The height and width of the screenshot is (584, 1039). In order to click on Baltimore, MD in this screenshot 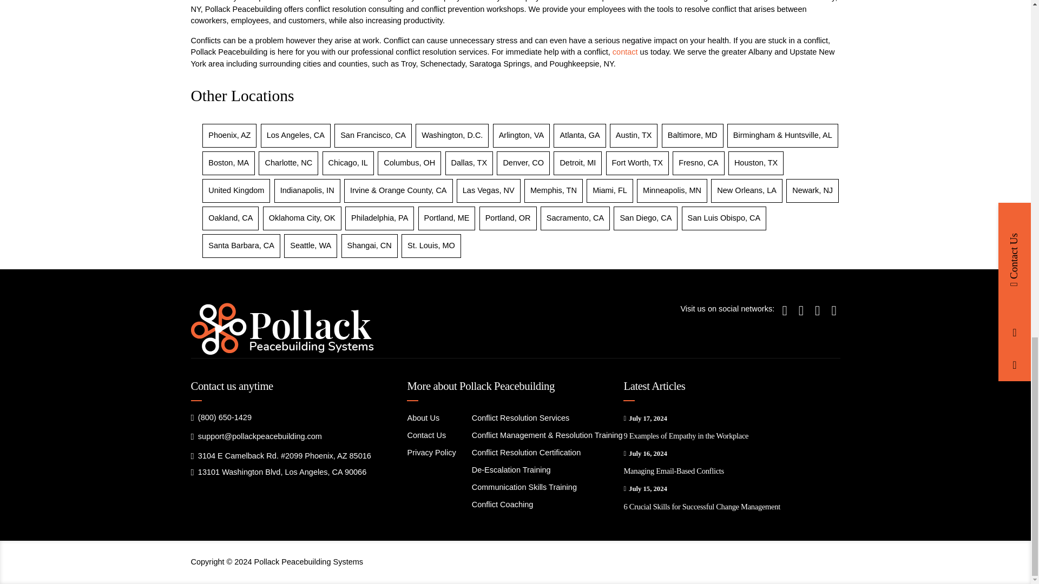, I will do `click(693, 135)`.